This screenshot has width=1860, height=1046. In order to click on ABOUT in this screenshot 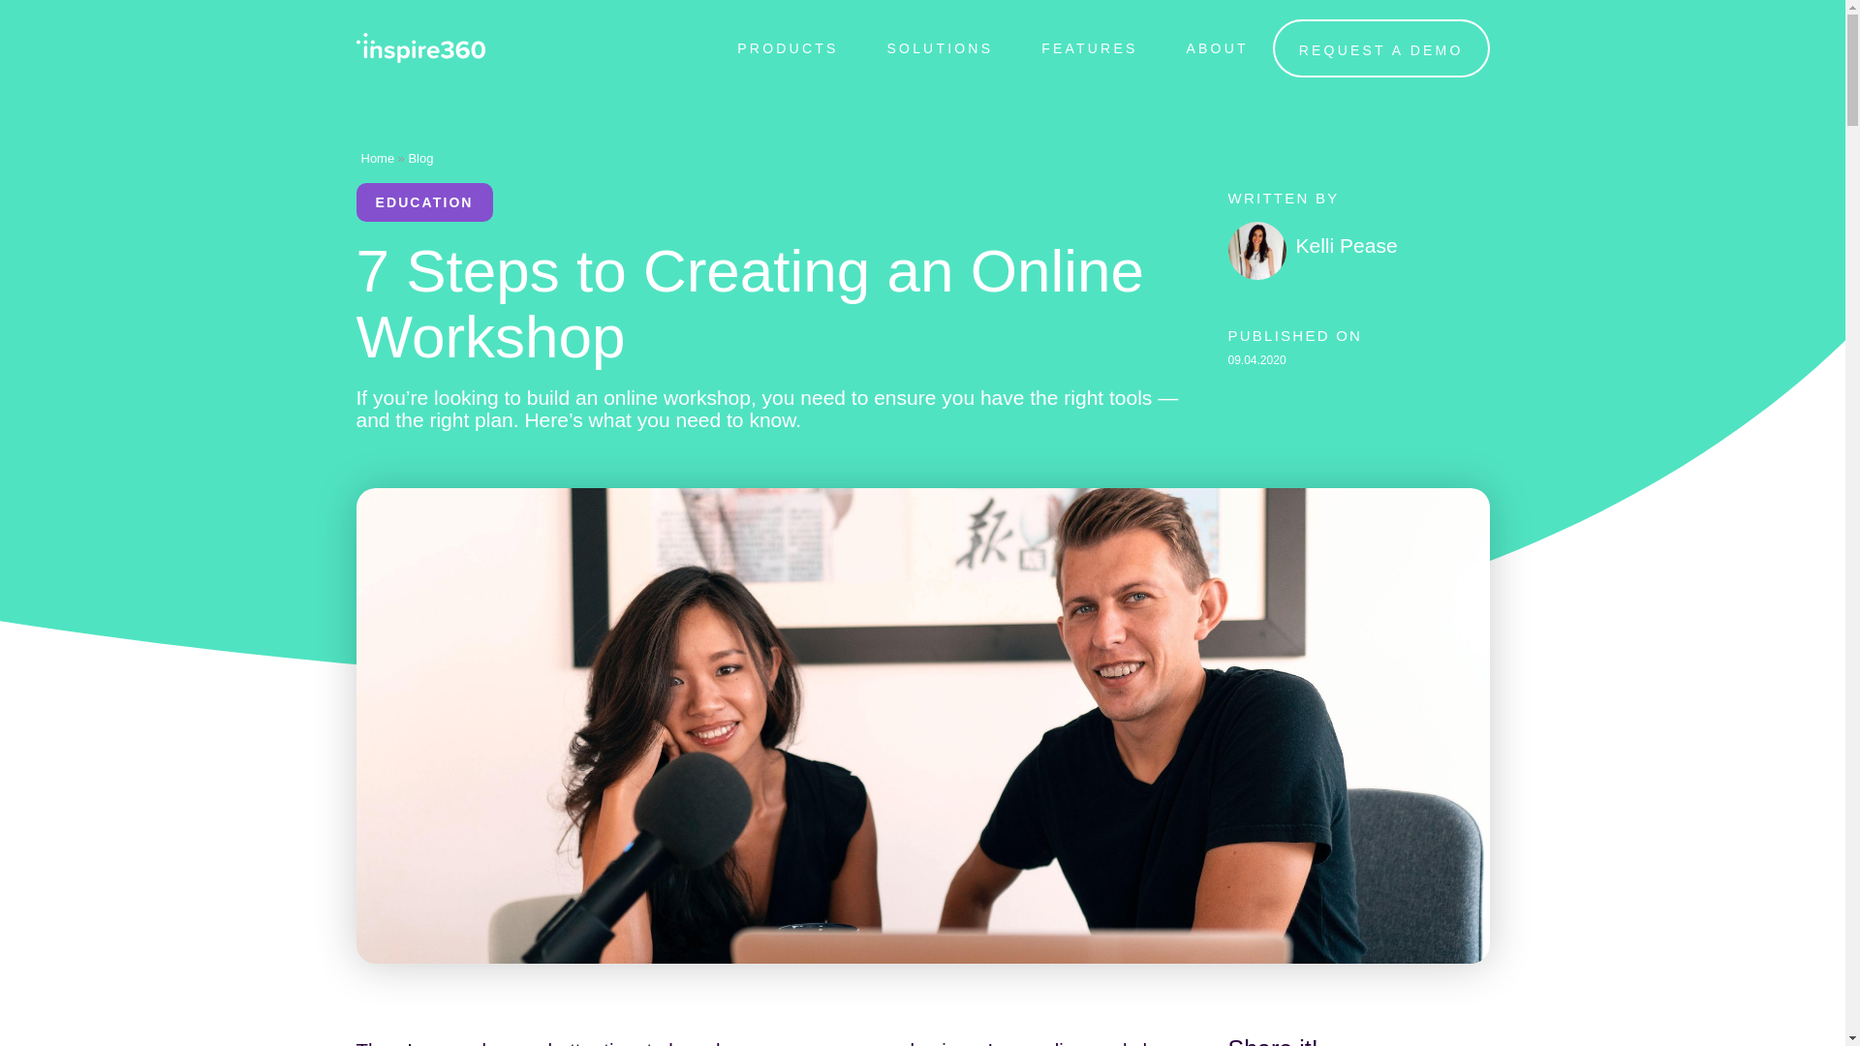, I will do `click(1217, 48)`.